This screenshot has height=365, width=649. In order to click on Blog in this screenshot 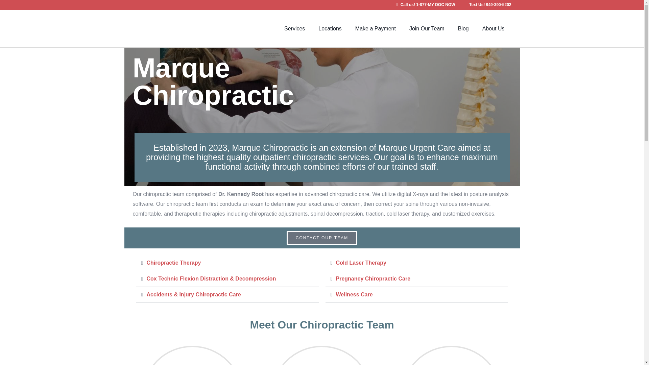, I will do `click(463, 28)`.